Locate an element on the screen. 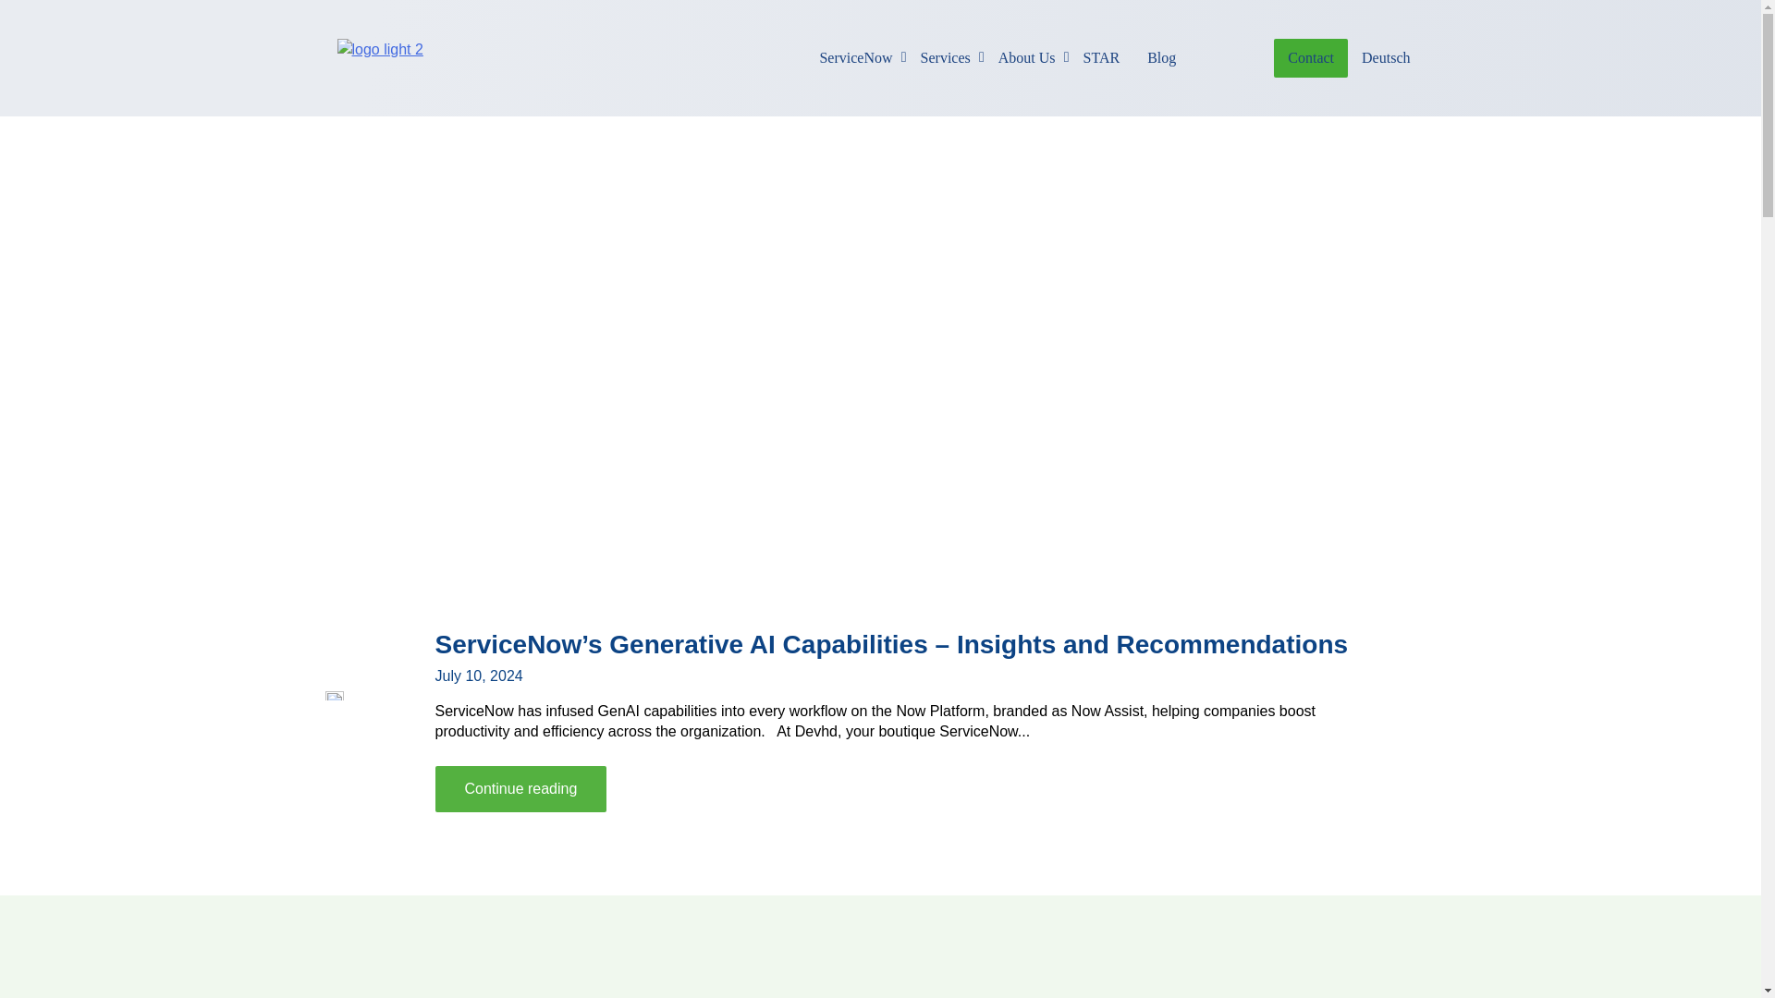 The height and width of the screenshot is (998, 1775). Contact is located at coordinates (1161, 58).